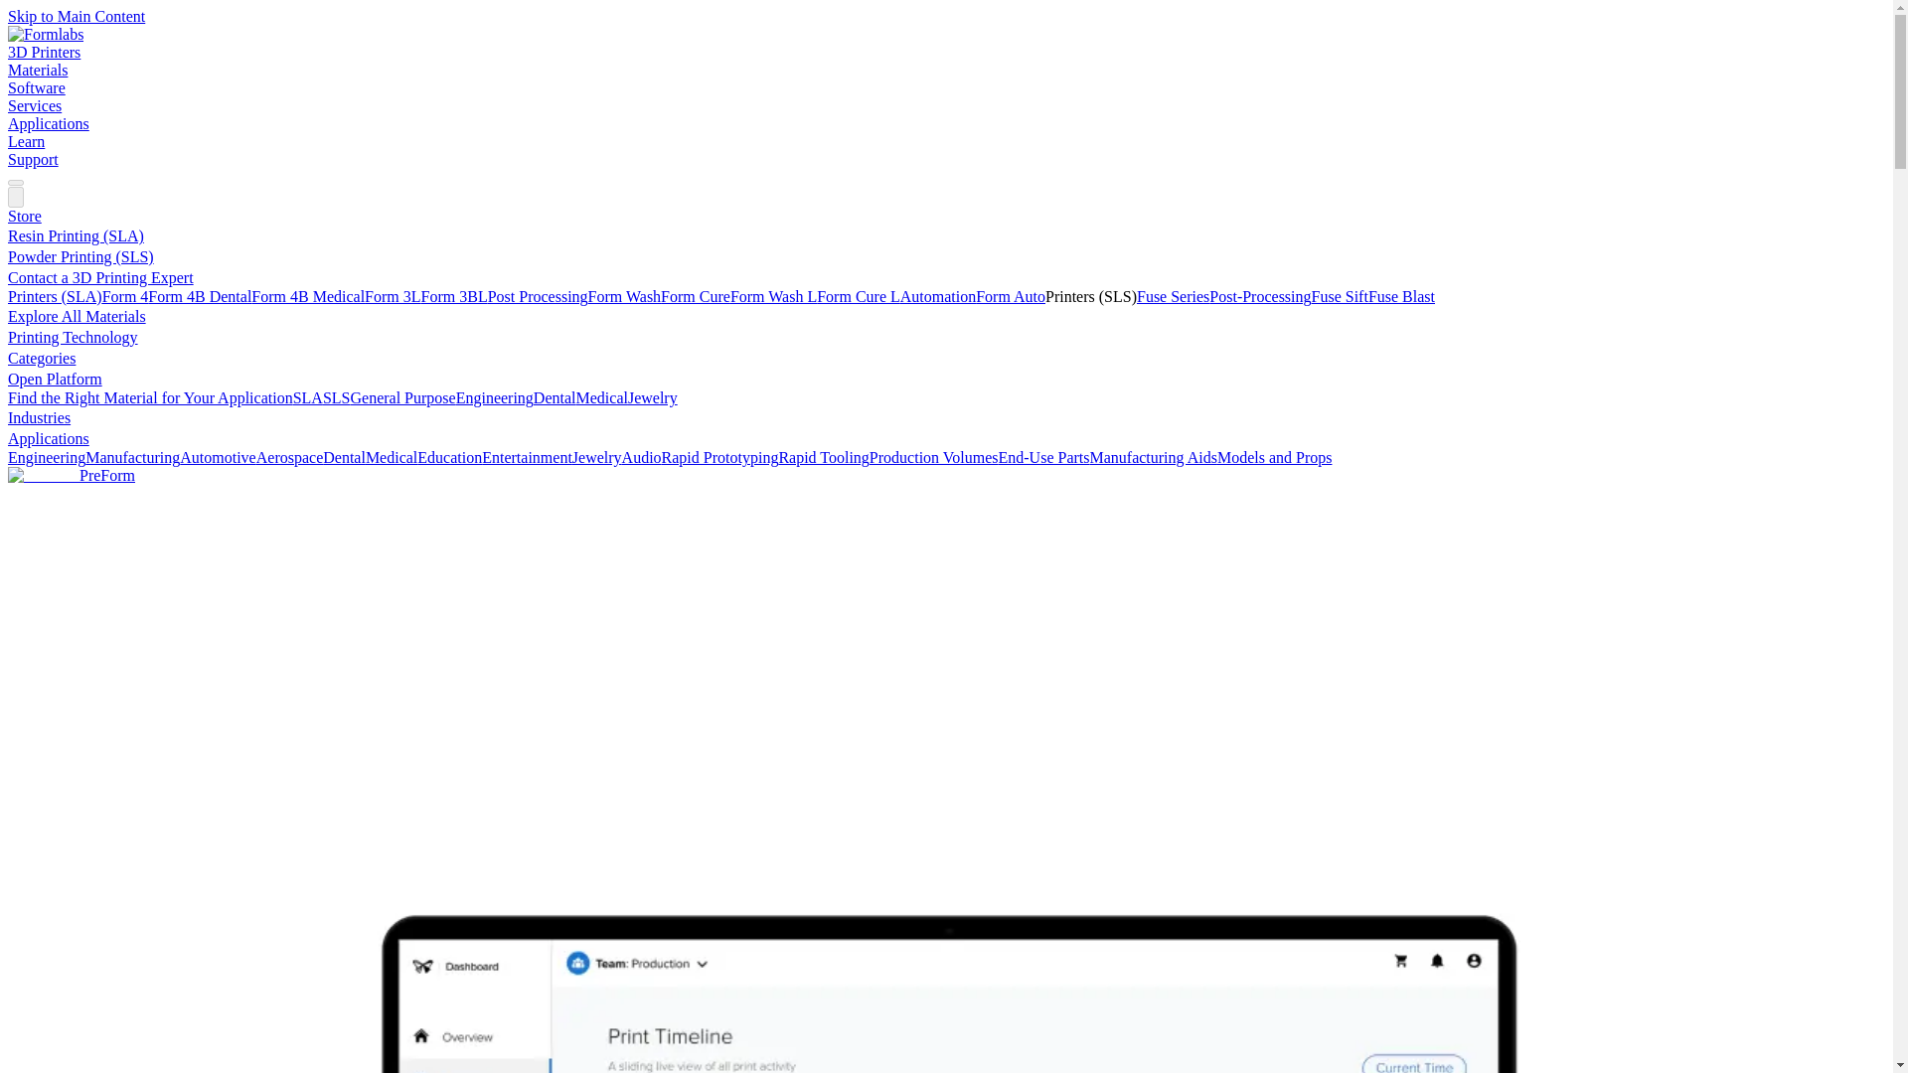 This screenshot has height=1073, width=1908. I want to click on Learn, so click(26, 141).